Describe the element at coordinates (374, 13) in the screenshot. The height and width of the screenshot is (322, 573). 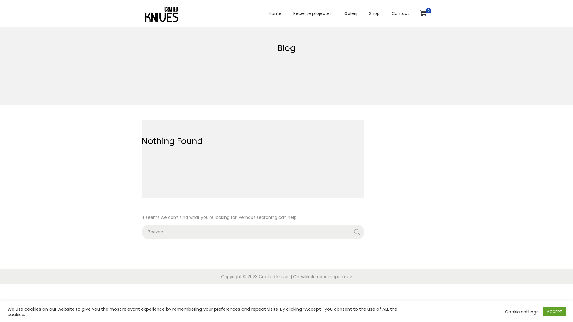
I see `Shop` at that location.